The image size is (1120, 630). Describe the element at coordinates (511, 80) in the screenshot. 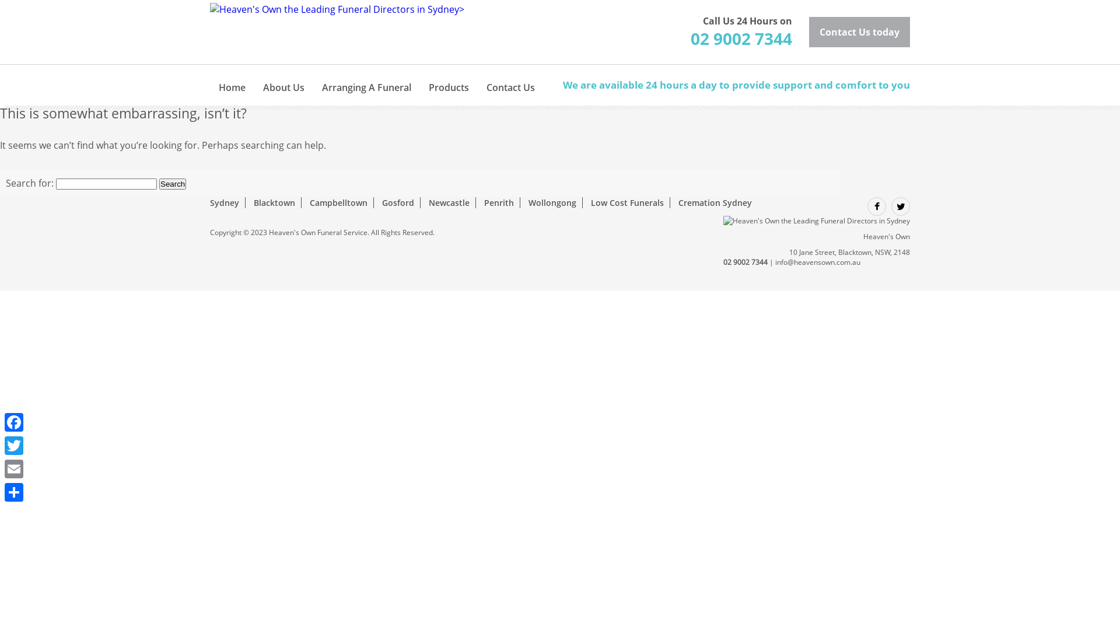

I see `Contact Us` at that location.